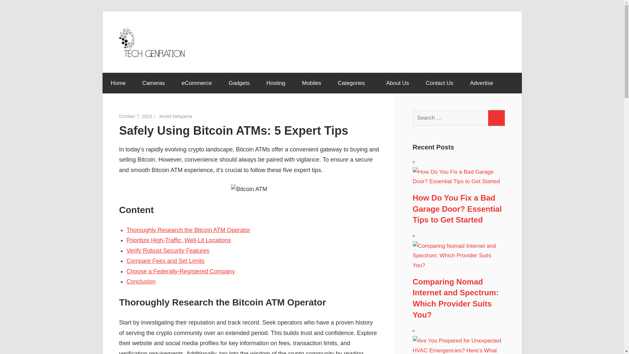 This screenshot has width=629, height=354. I want to click on Cameras, so click(153, 83).